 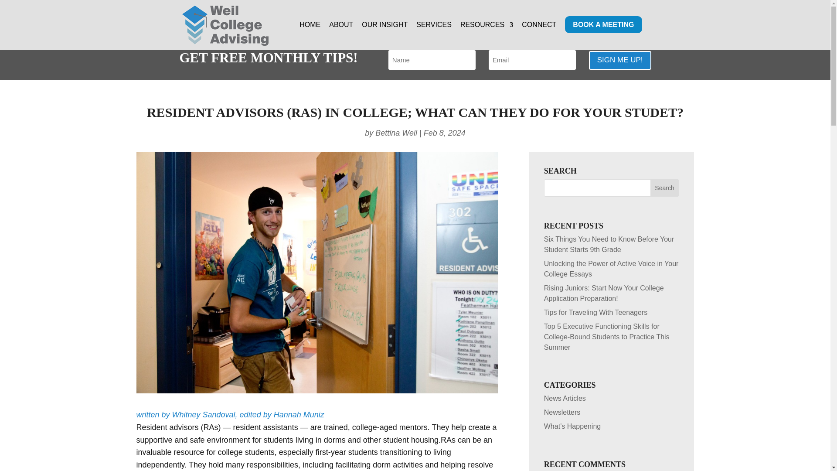 I want to click on SIGN ME UP!, so click(x=620, y=60).